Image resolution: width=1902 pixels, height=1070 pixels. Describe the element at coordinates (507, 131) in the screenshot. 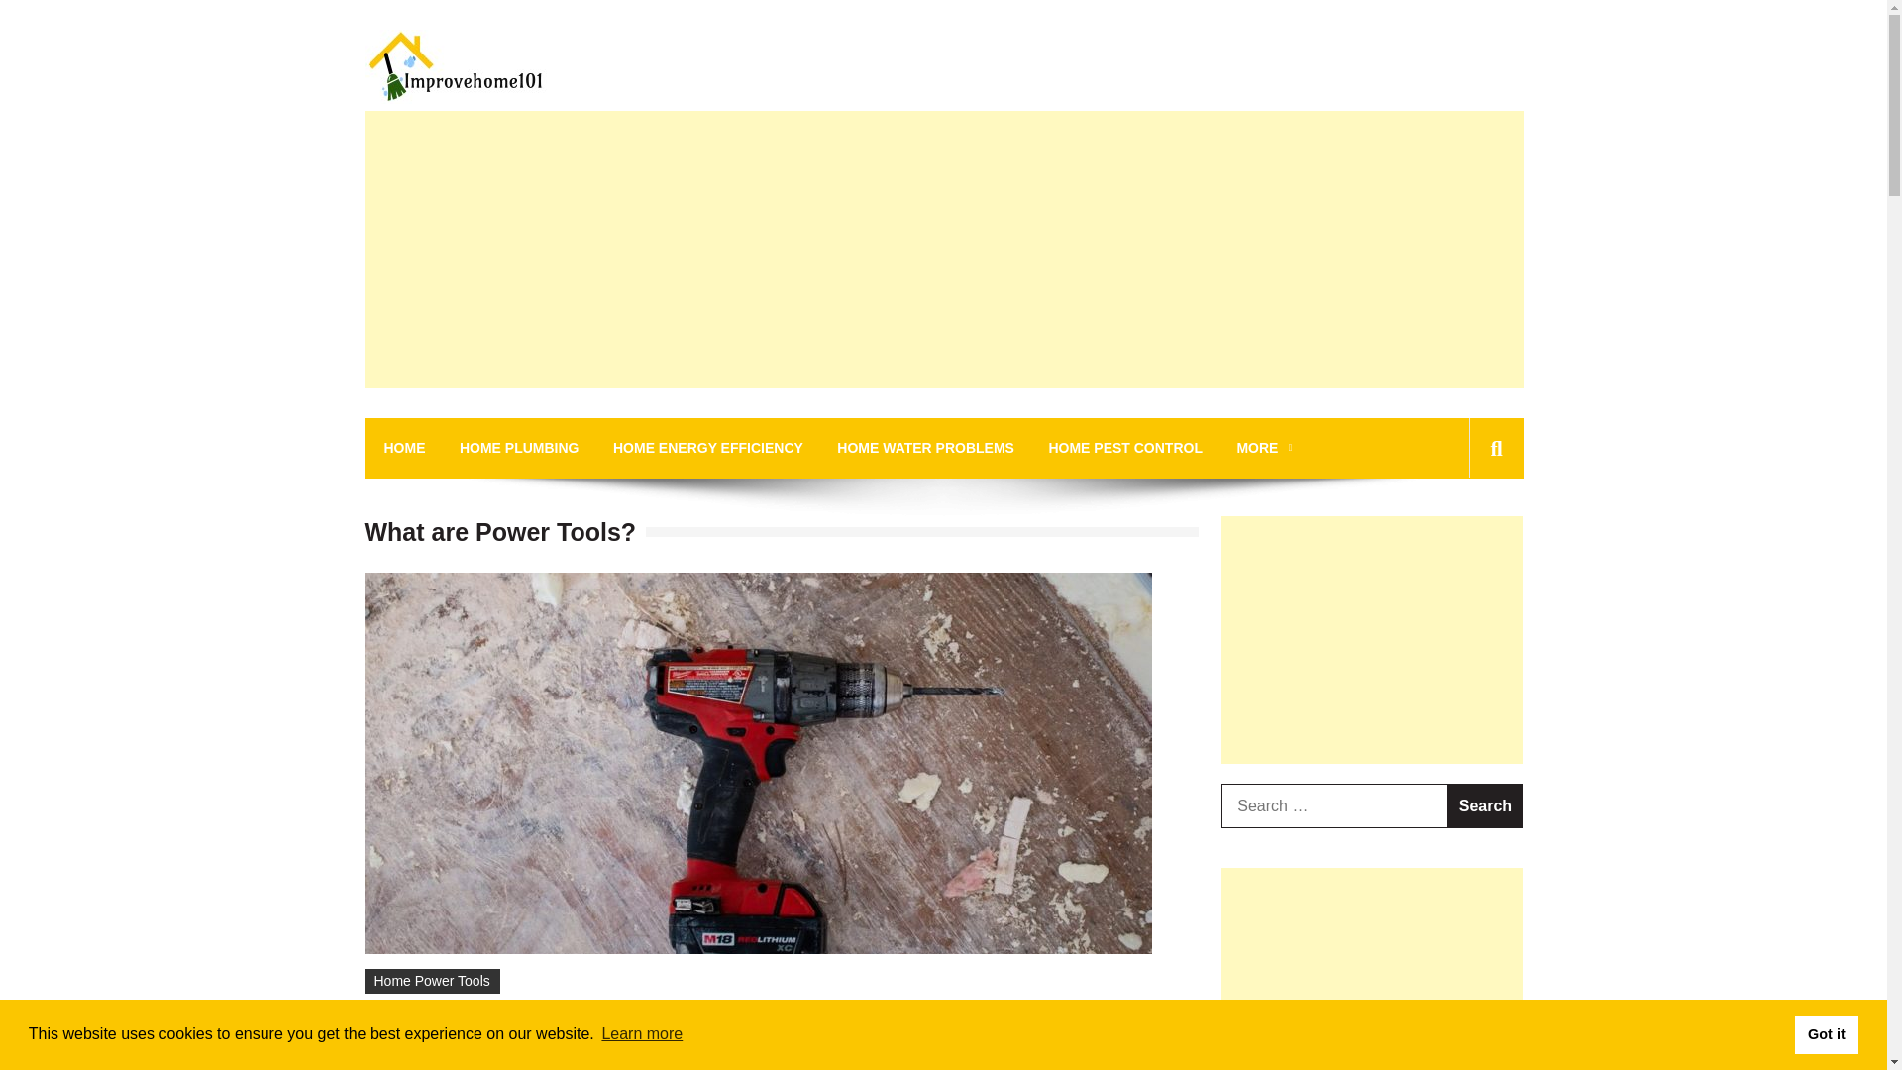

I see `Improvehome101` at that location.